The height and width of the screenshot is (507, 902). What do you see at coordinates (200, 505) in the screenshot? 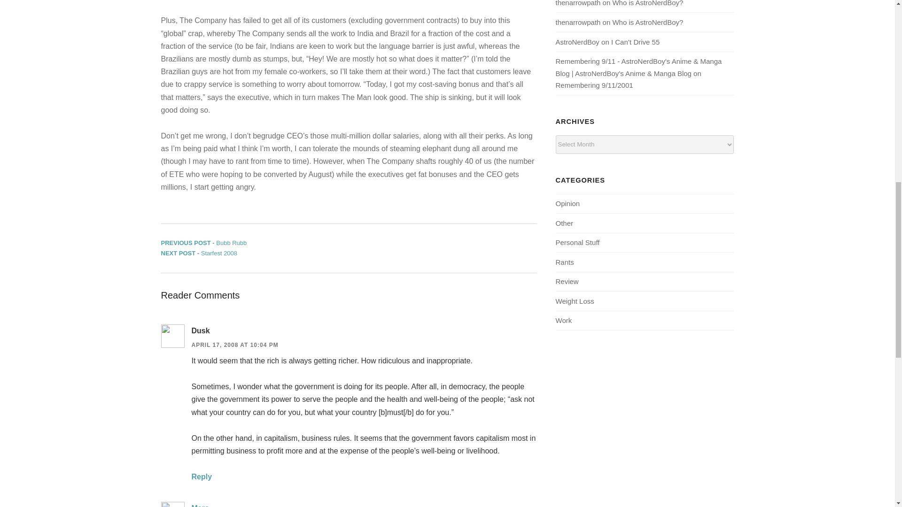
I see `Marc` at bounding box center [200, 505].